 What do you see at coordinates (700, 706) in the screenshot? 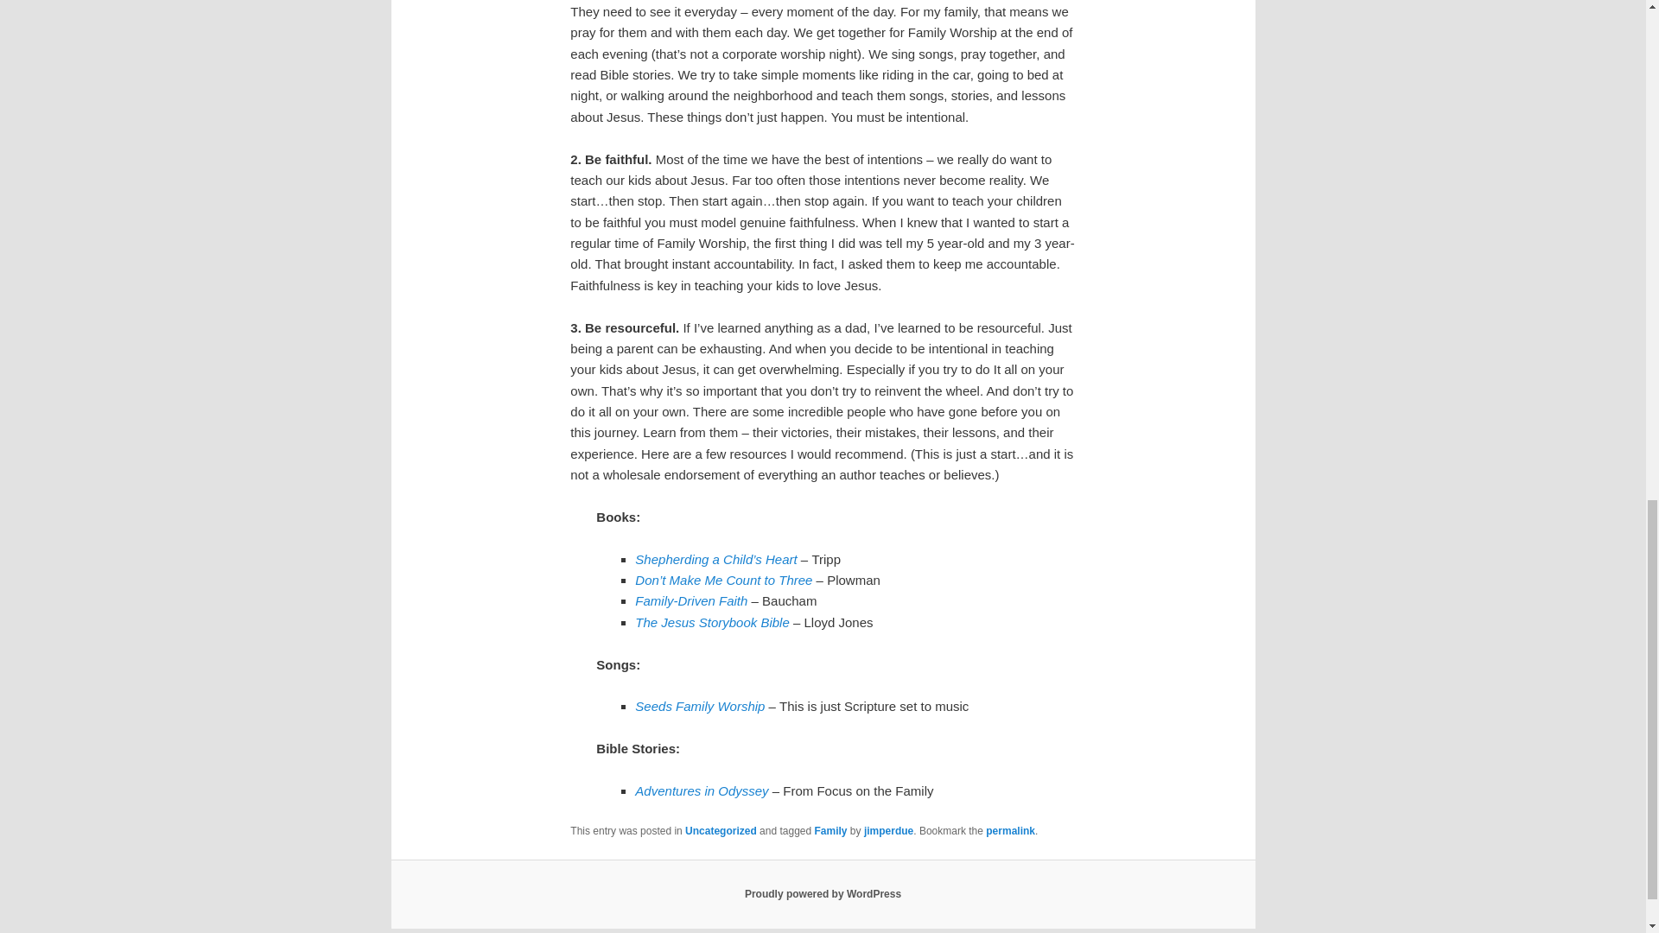
I see `Seeds Family Worship` at bounding box center [700, 706].